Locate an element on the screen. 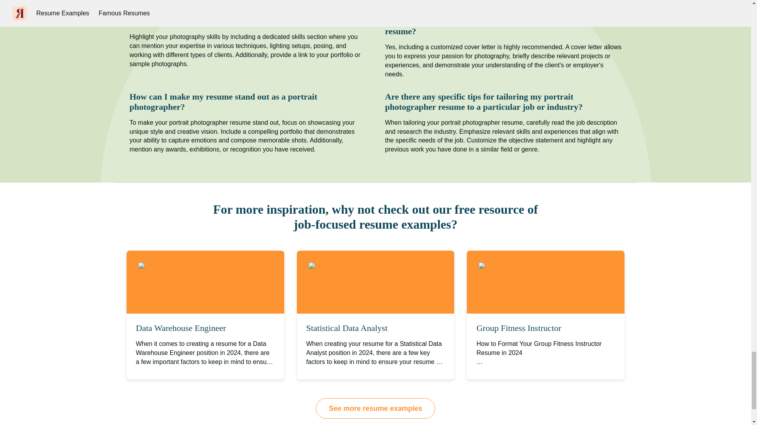 This screenshot has width=757, height=425. Data Warehouse Engineer's resume is located at coordinates (195, 266).